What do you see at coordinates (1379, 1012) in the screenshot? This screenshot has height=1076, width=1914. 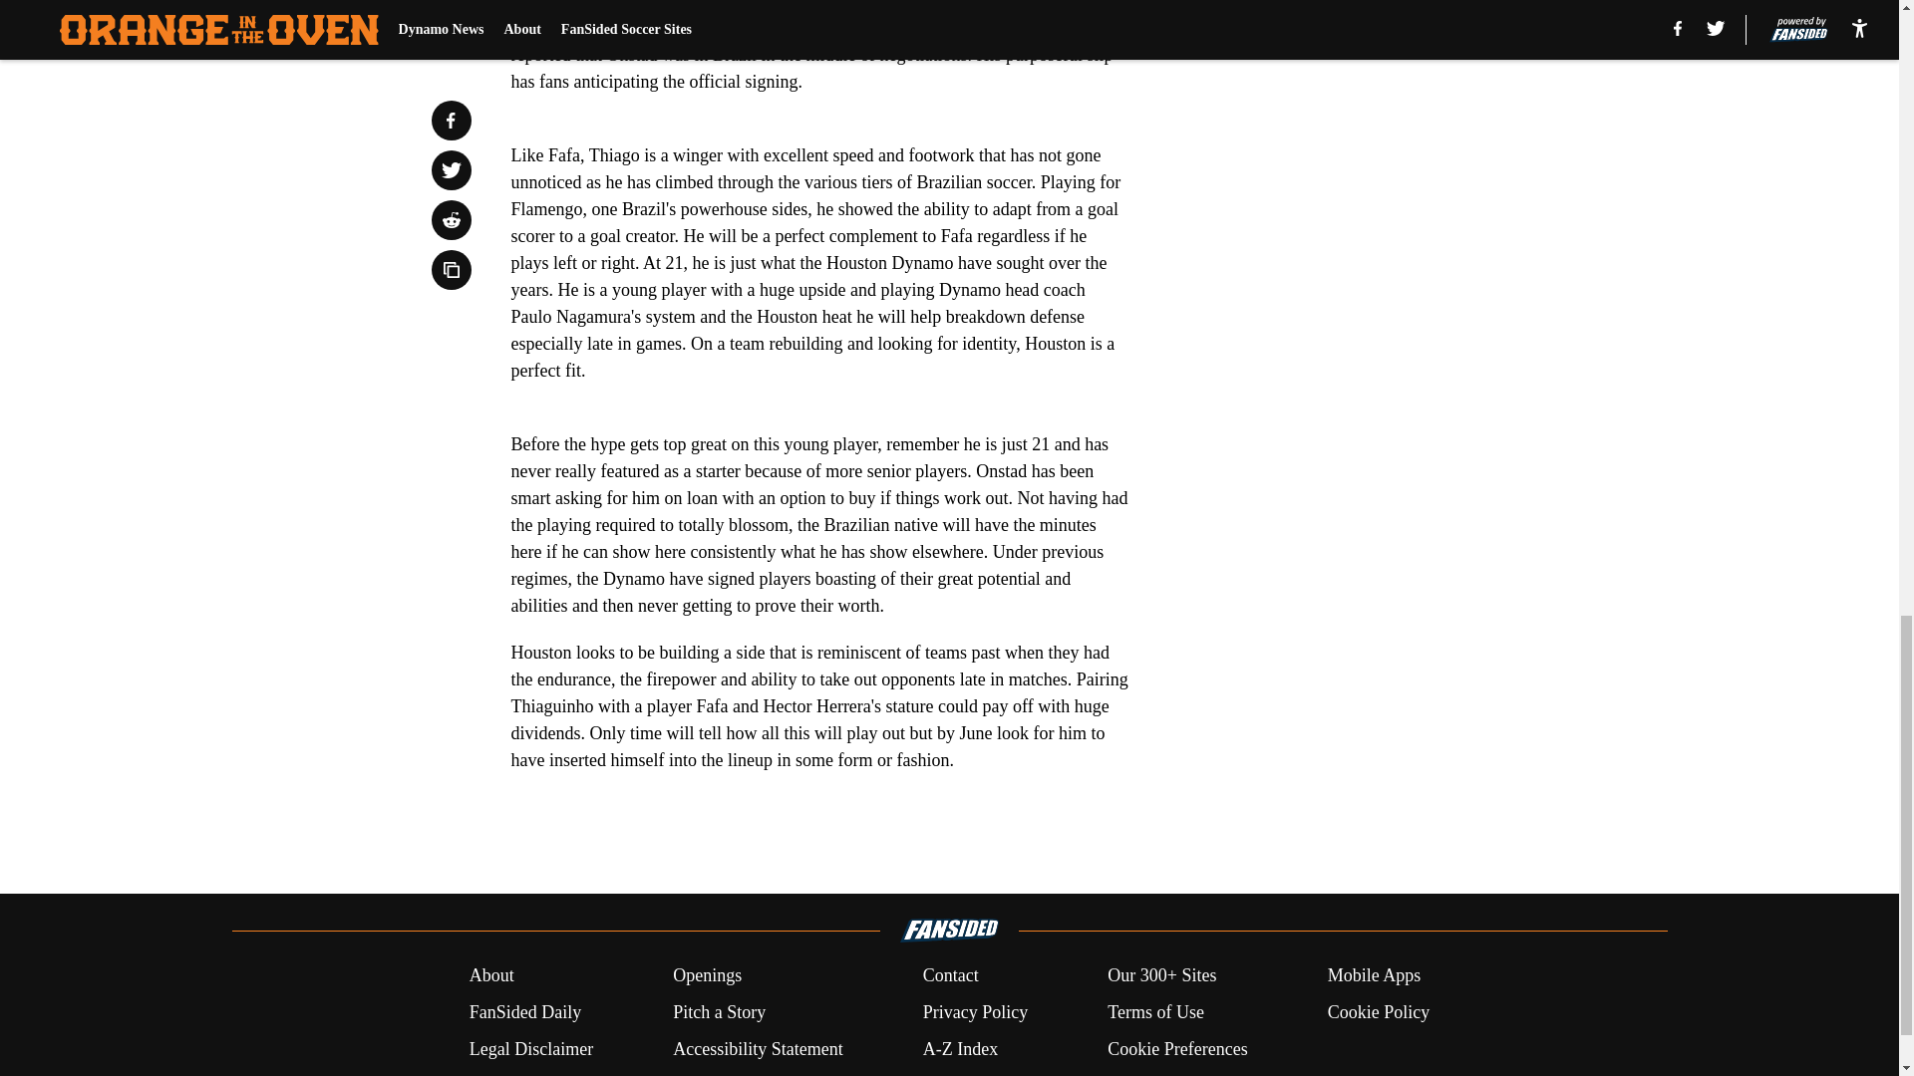 I see `Cookie Policy` at bounding box center [1379, 1012].